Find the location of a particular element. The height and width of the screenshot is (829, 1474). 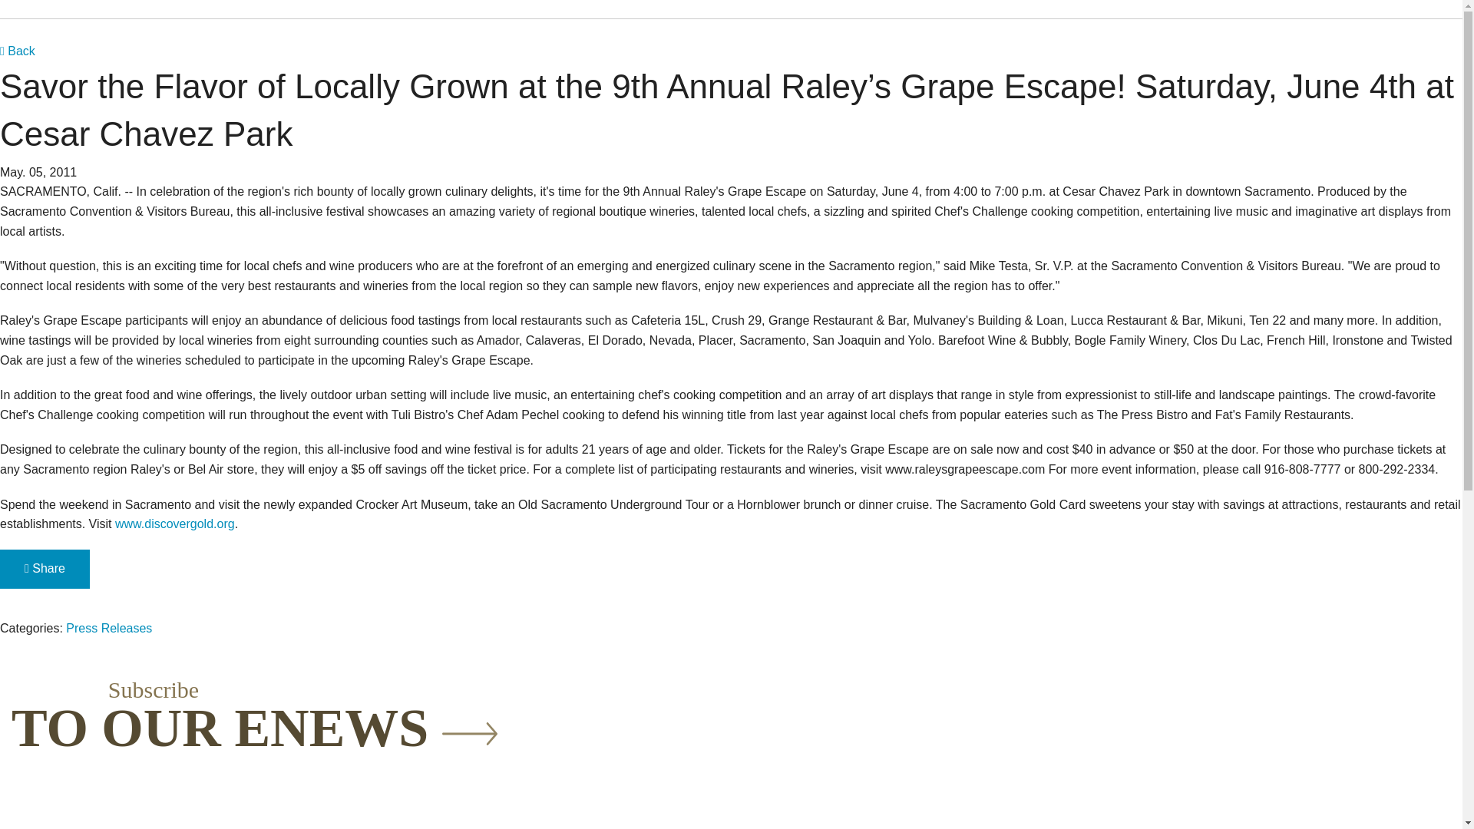

Press Releases is located at coordinates (109, 628).